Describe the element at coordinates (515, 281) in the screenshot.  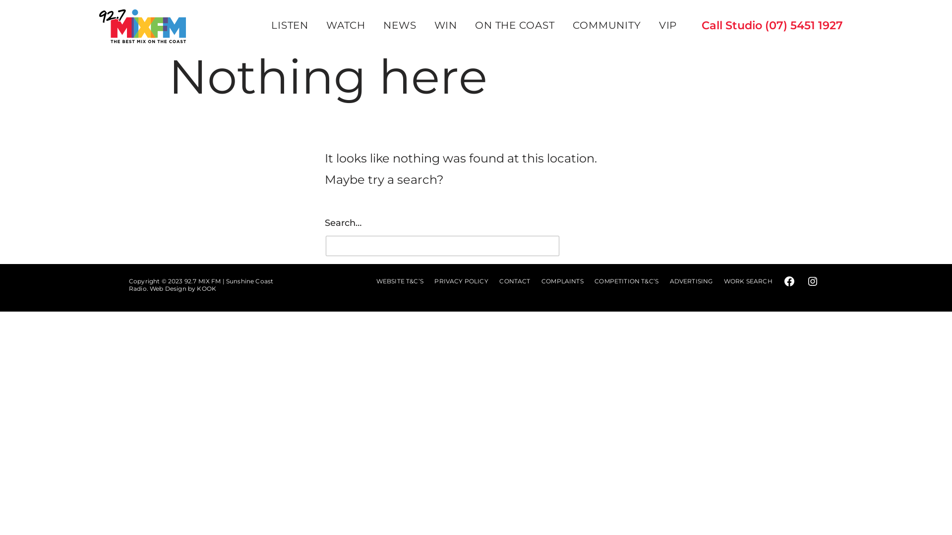
I see `CONTACT` at that location.